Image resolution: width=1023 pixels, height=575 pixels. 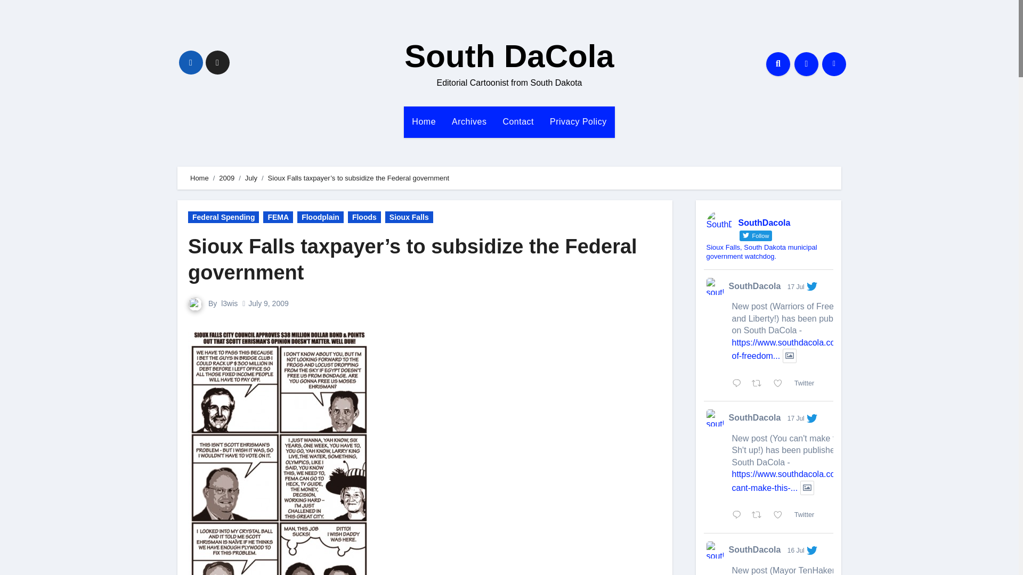 I want to click on l3wis, so click(x=229, y=303).